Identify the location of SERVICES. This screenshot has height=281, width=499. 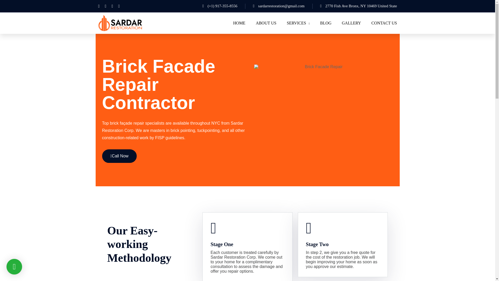
(298, 23).